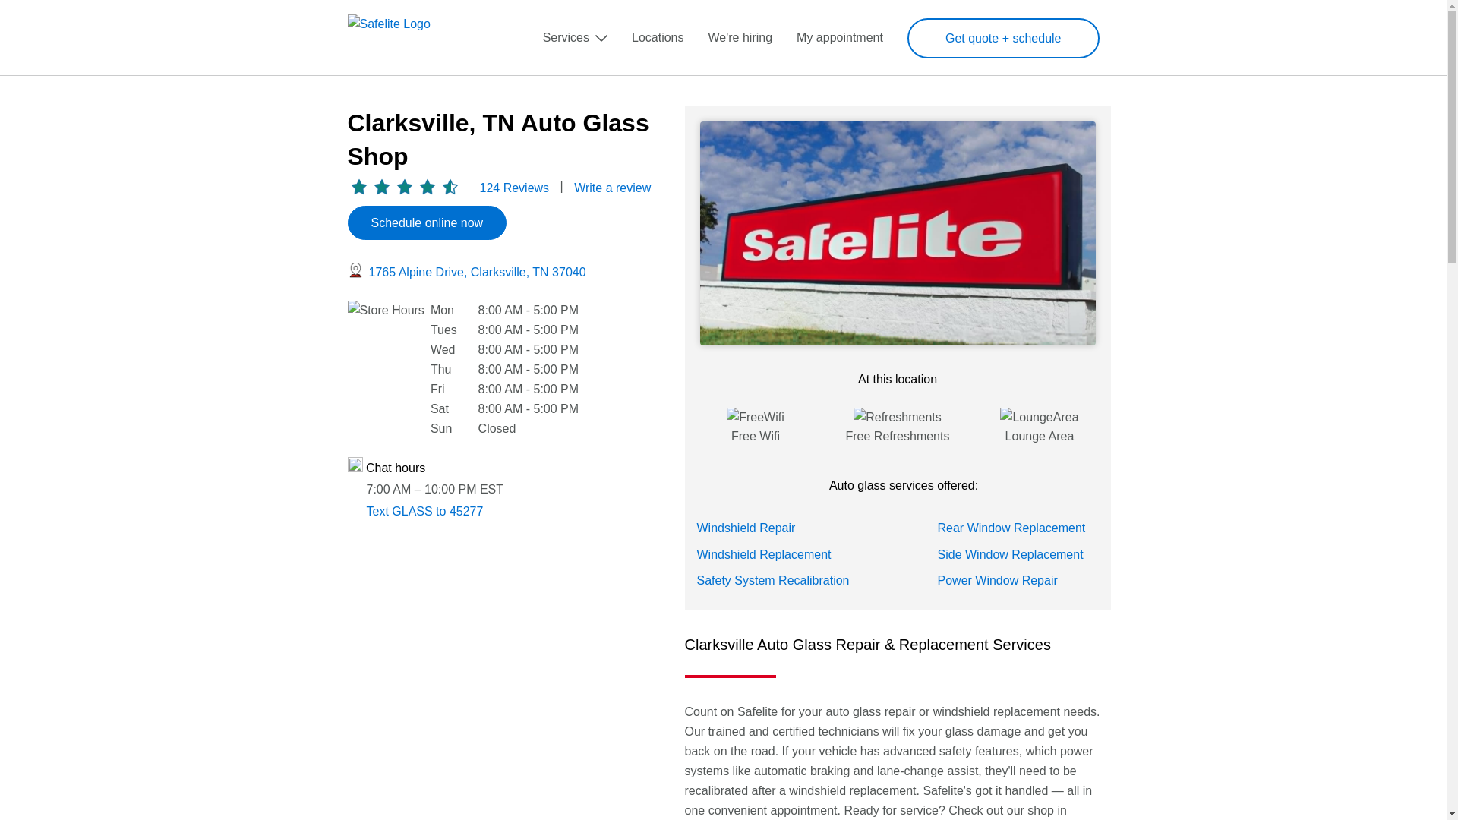 The image size is (1458, 820). I want to click on Windshield Repair, so click(746, 528).